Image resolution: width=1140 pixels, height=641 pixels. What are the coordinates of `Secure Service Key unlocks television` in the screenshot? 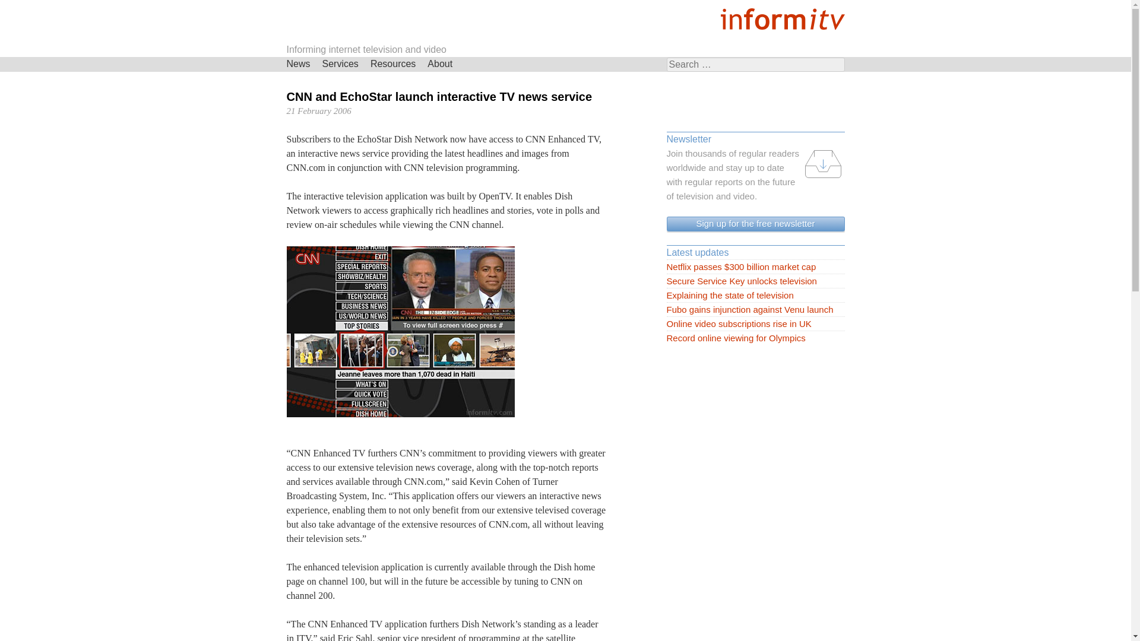 It's located at (755, 281).